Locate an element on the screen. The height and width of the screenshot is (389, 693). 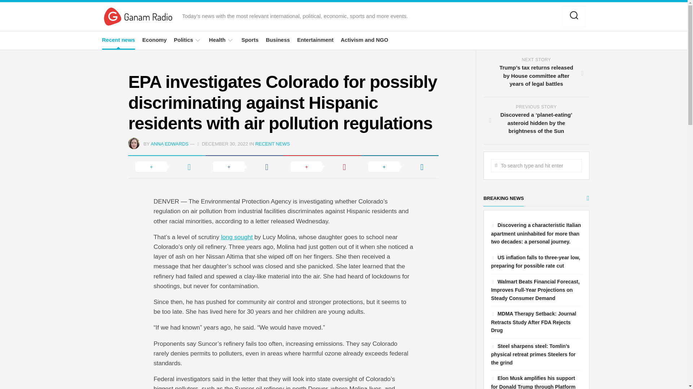
Business is located at coordinates (277, 40).